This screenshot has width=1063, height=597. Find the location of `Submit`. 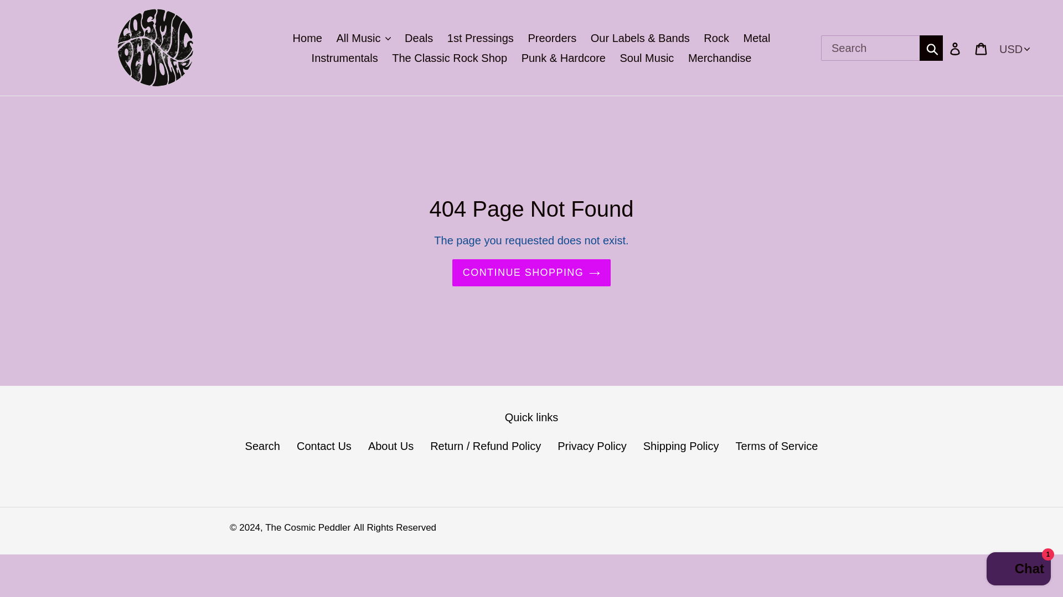

Submit is located at coordinates (931, 48).